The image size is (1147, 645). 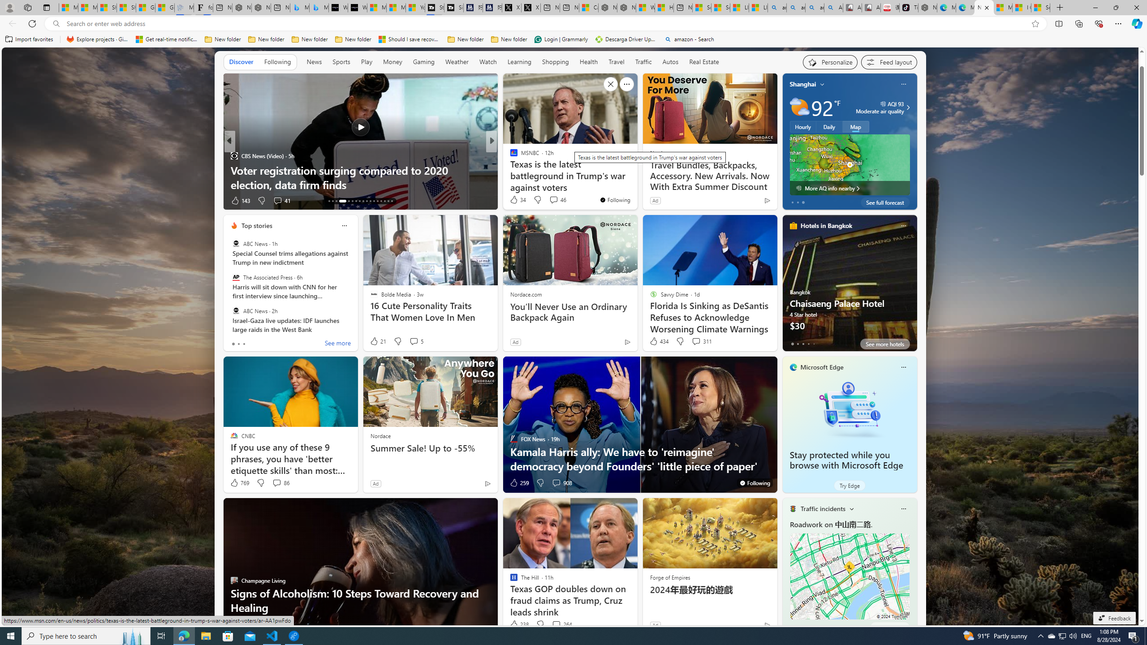 I want to click on 5 tips for using a TV as a PC monitor, so click(x=636, y=185).